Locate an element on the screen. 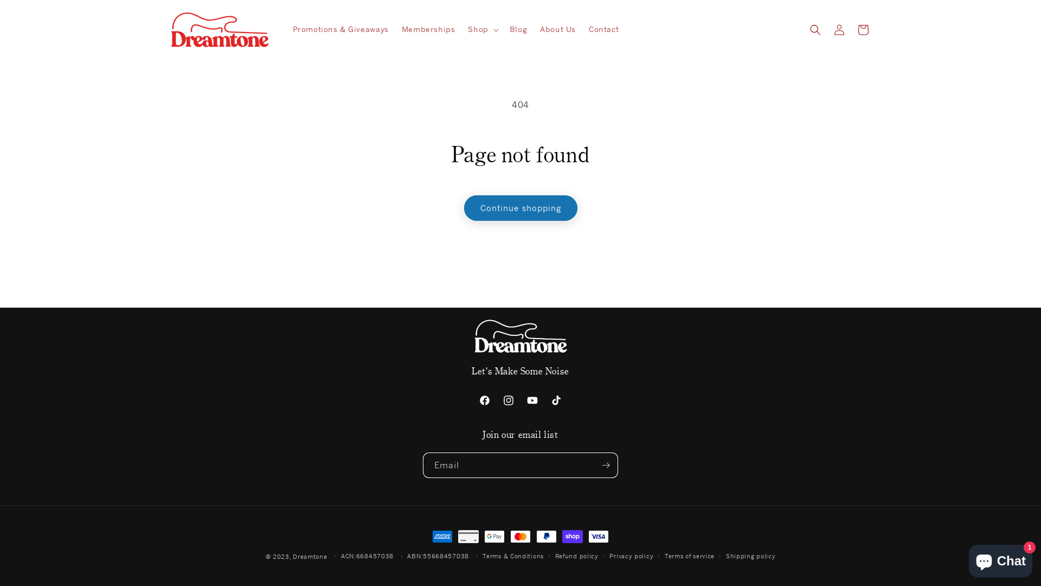  YouTube is located at coordinates (532, 400).